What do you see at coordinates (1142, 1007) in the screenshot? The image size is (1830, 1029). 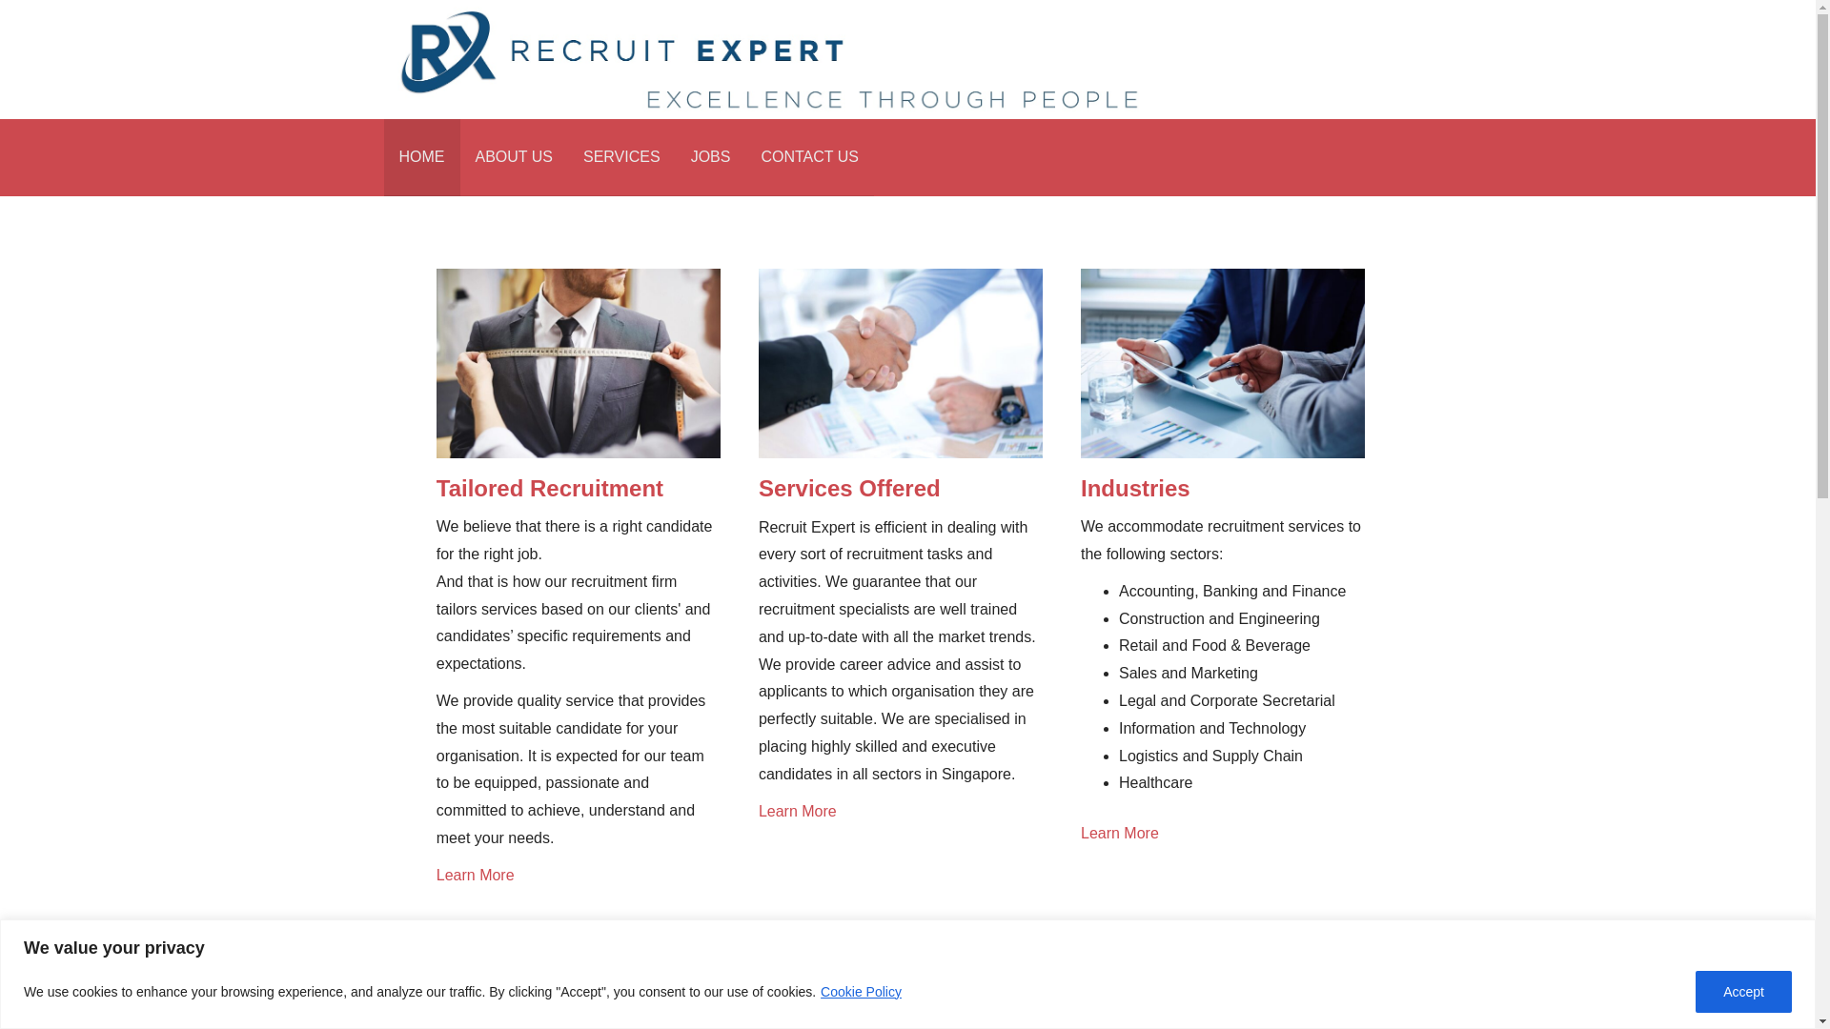 I see `qtq80-6JBeIx` at bounding box center [1142, 1007].